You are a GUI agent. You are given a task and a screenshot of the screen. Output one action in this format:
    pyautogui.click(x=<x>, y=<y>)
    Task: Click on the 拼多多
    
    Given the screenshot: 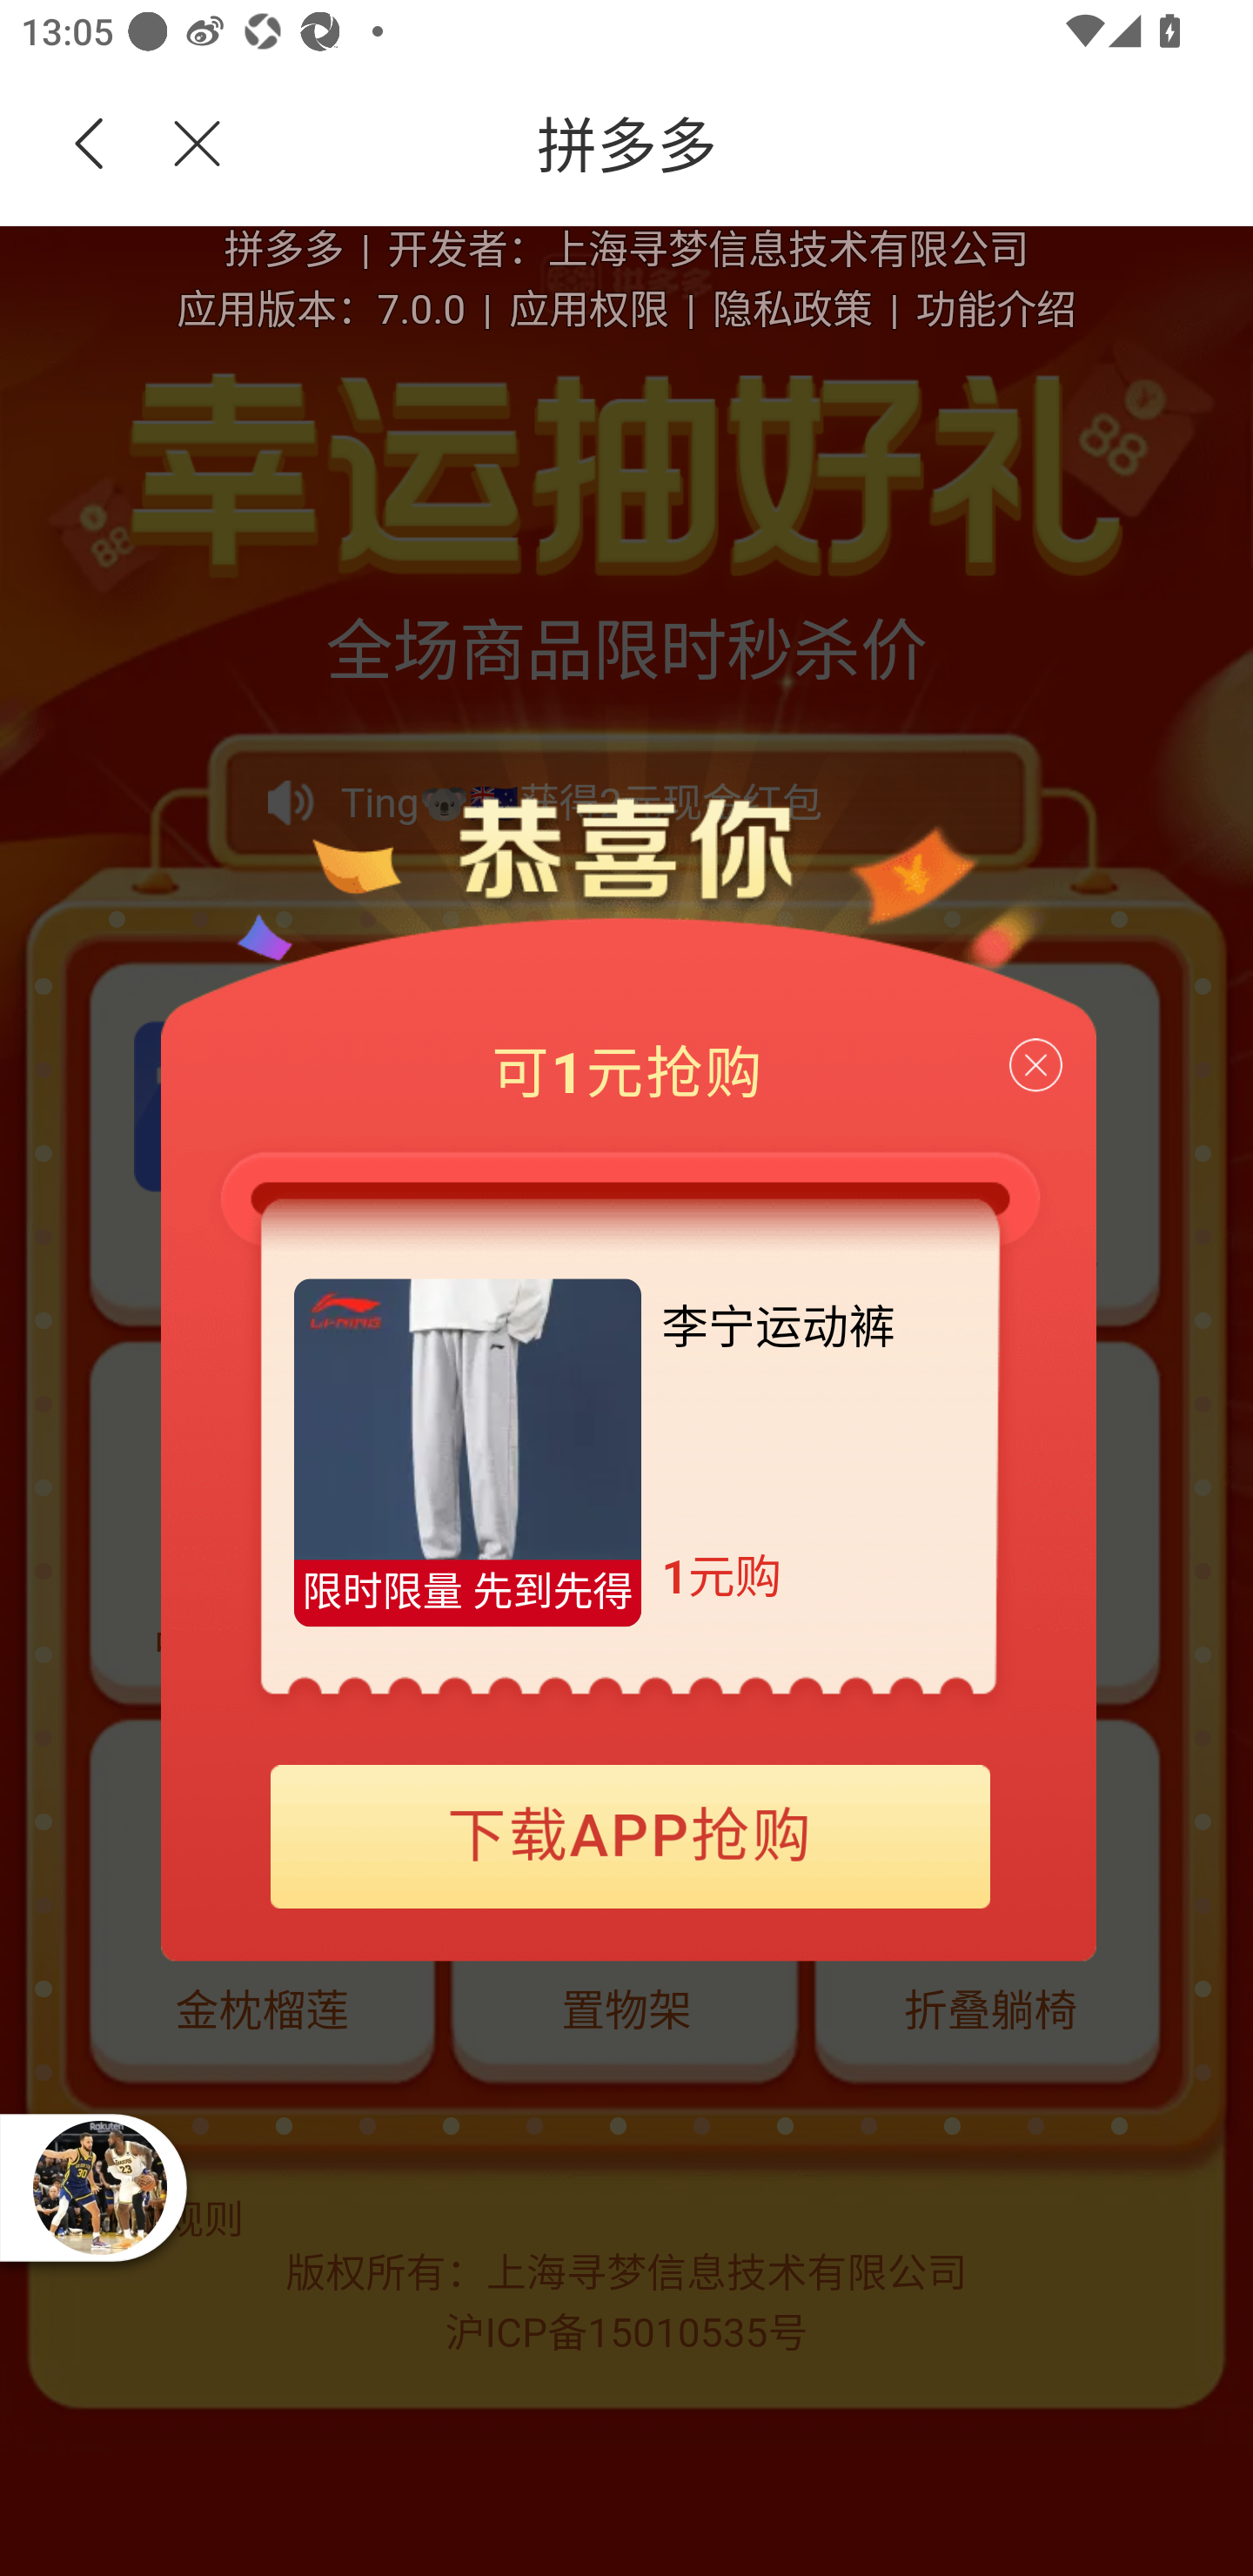 What is the action you would take?
    pyautogui.click(x=741, y=144)
    